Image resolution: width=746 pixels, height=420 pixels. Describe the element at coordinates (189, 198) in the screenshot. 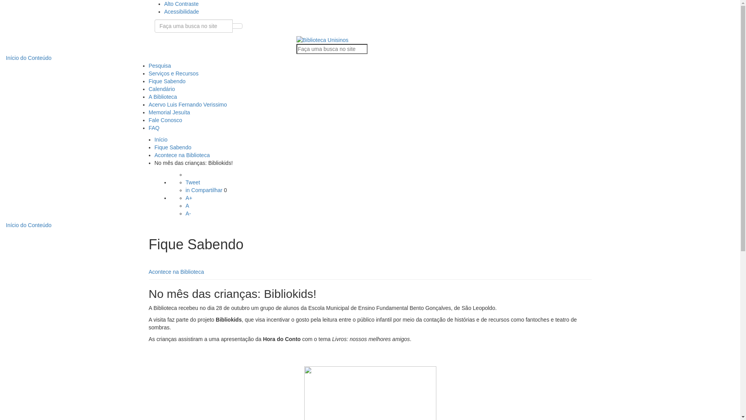

I see `A+` at that location.